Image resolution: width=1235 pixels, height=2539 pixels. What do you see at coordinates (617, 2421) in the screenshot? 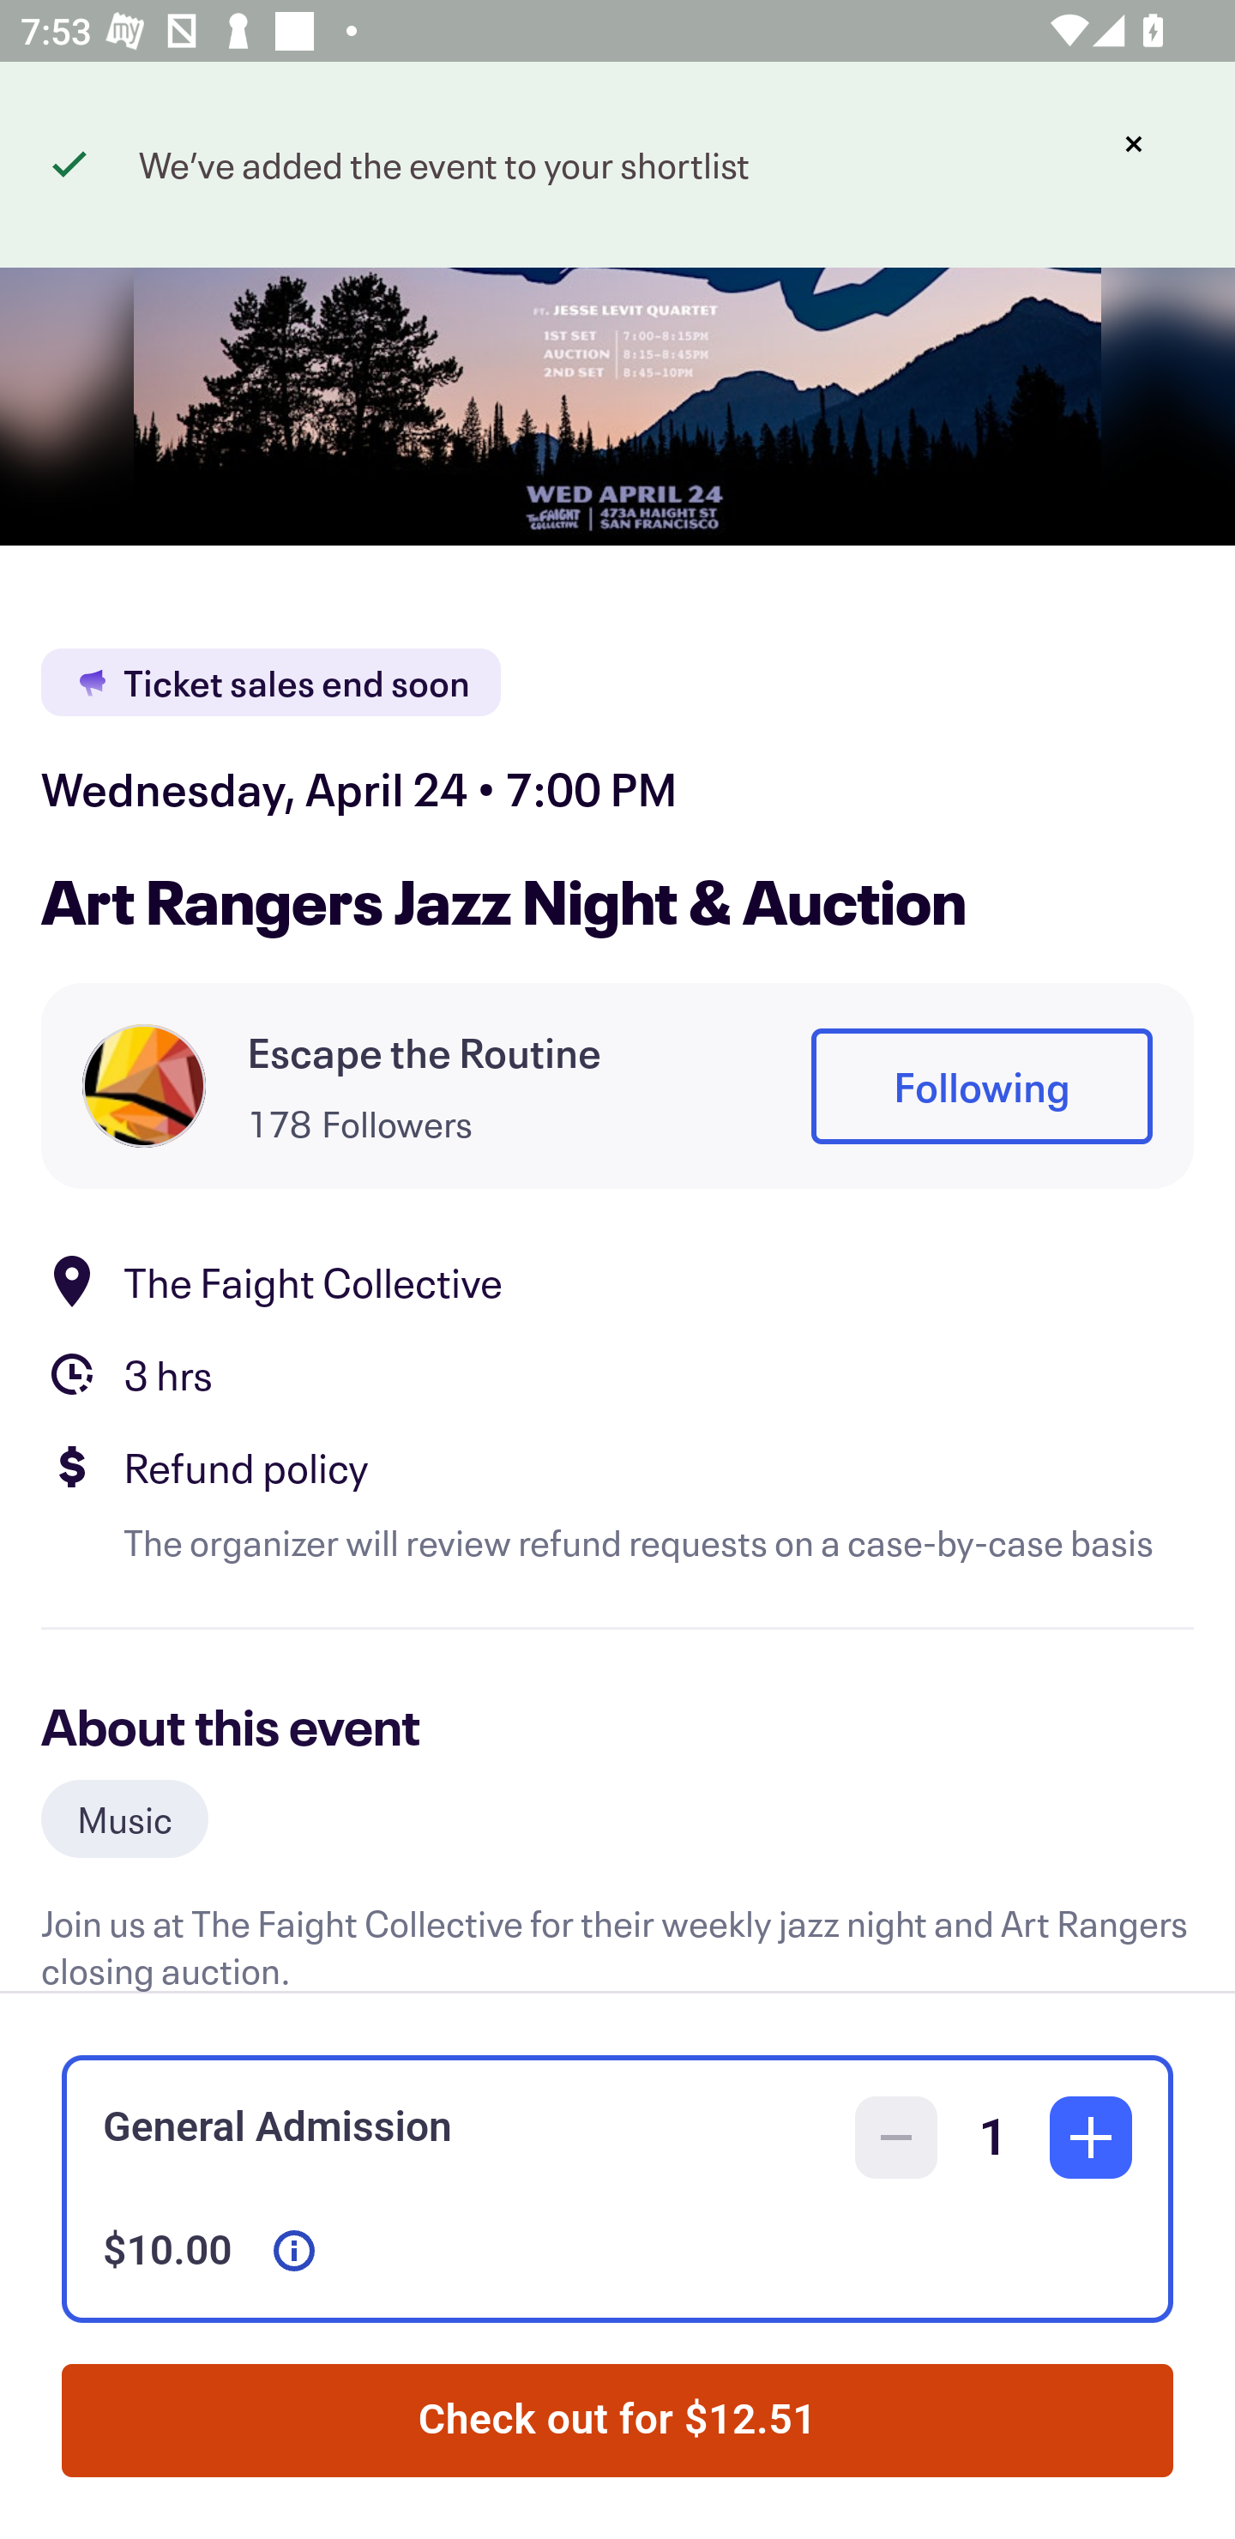
I see `Check out for $12.51` at bounding box center [617, 2421].